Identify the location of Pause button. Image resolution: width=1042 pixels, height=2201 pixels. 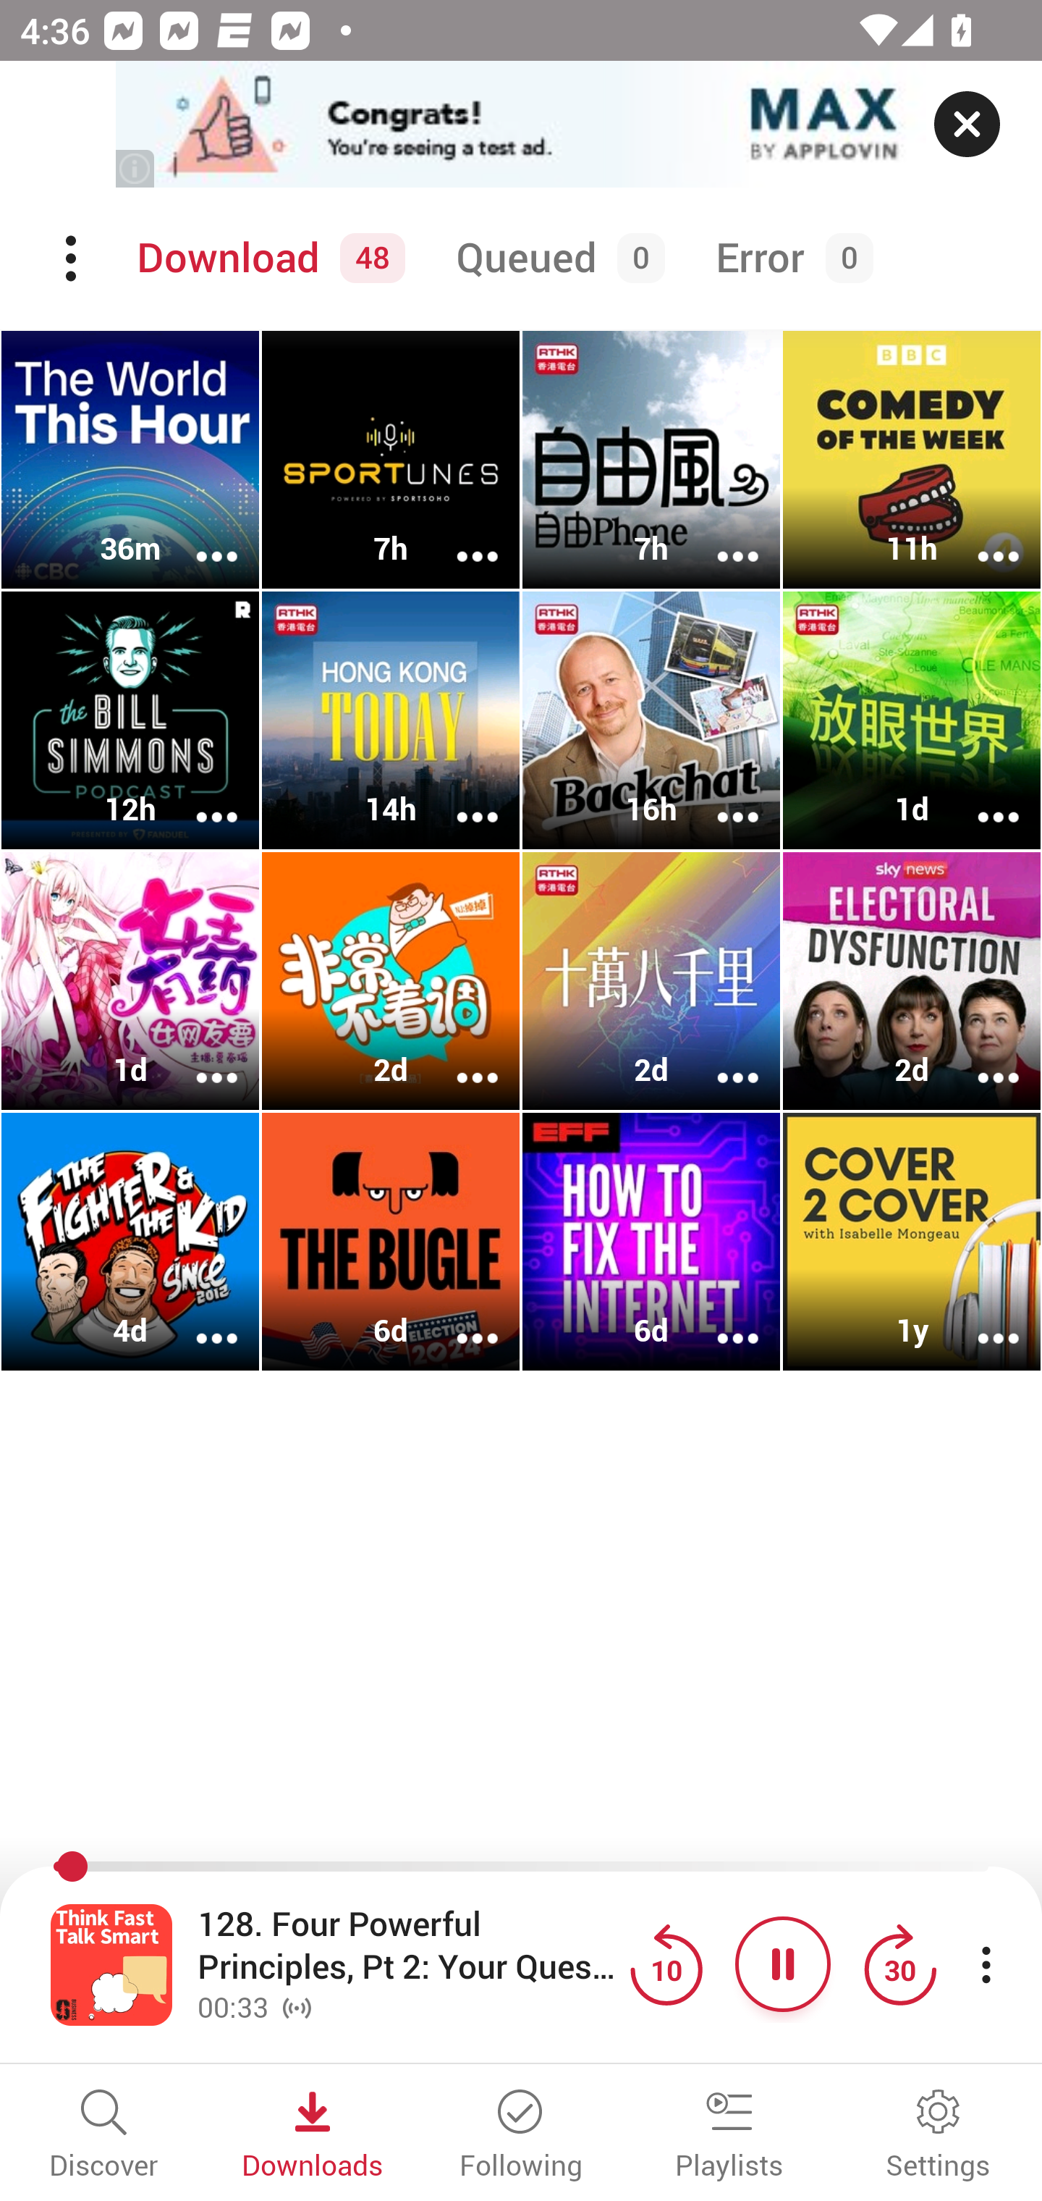
(783, 1964).